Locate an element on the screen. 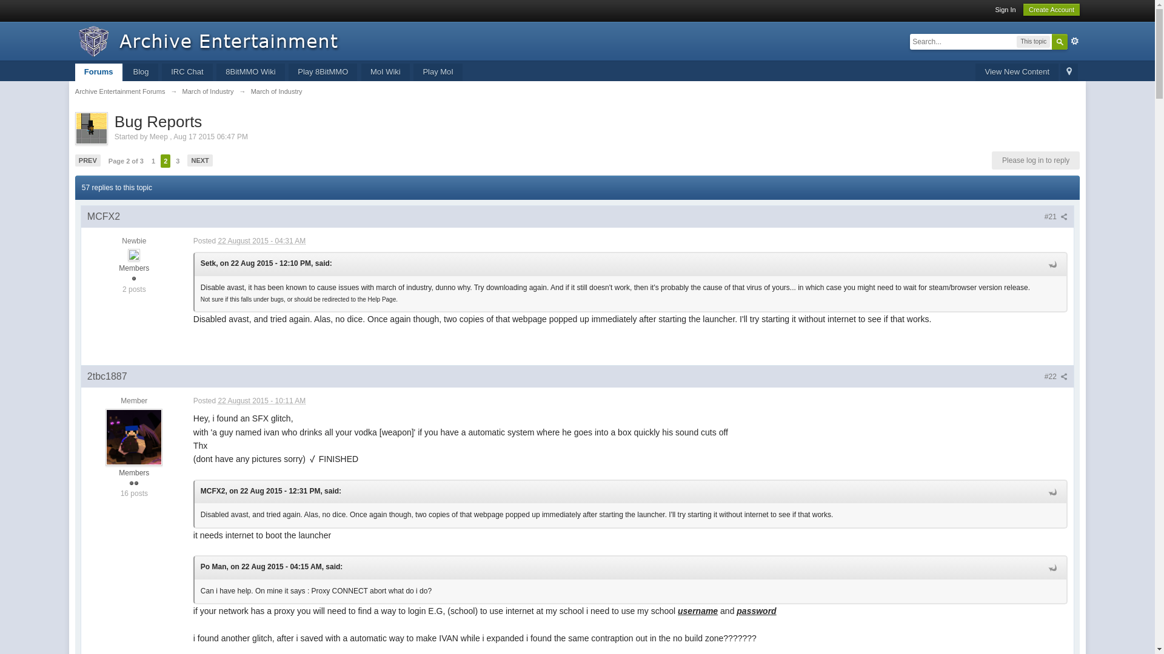  March of Industry is located at coordinates (208, 91).